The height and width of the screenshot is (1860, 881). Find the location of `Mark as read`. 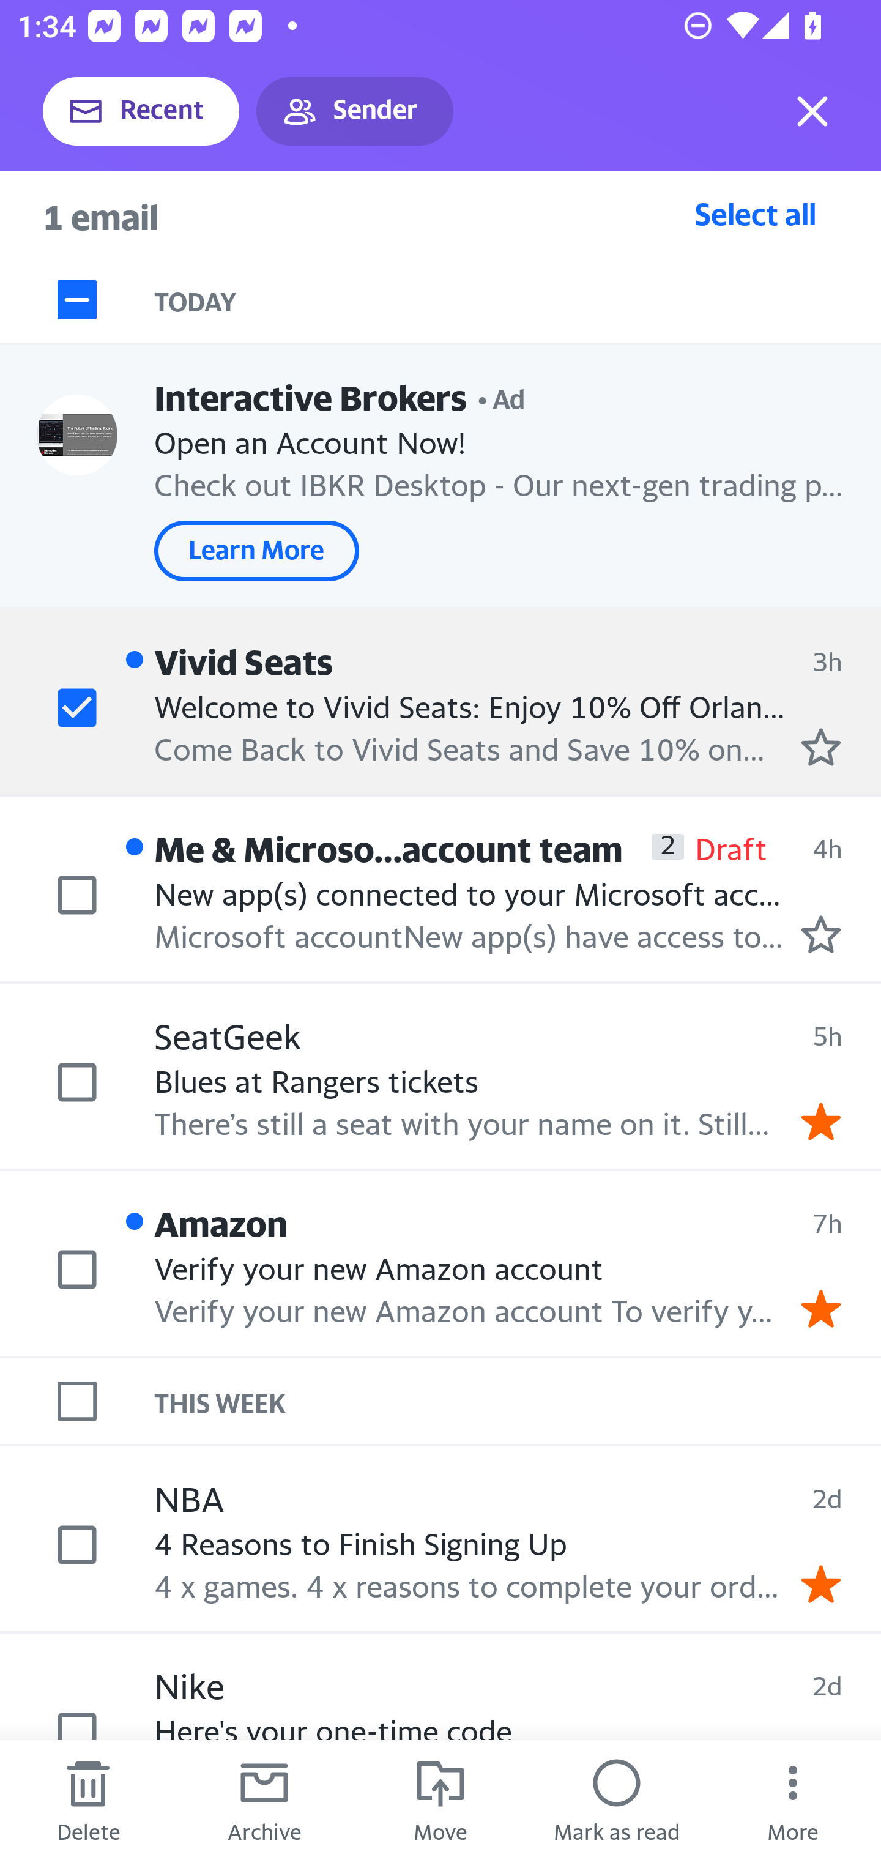

Mark as read is located at coordinates (617, 1800).